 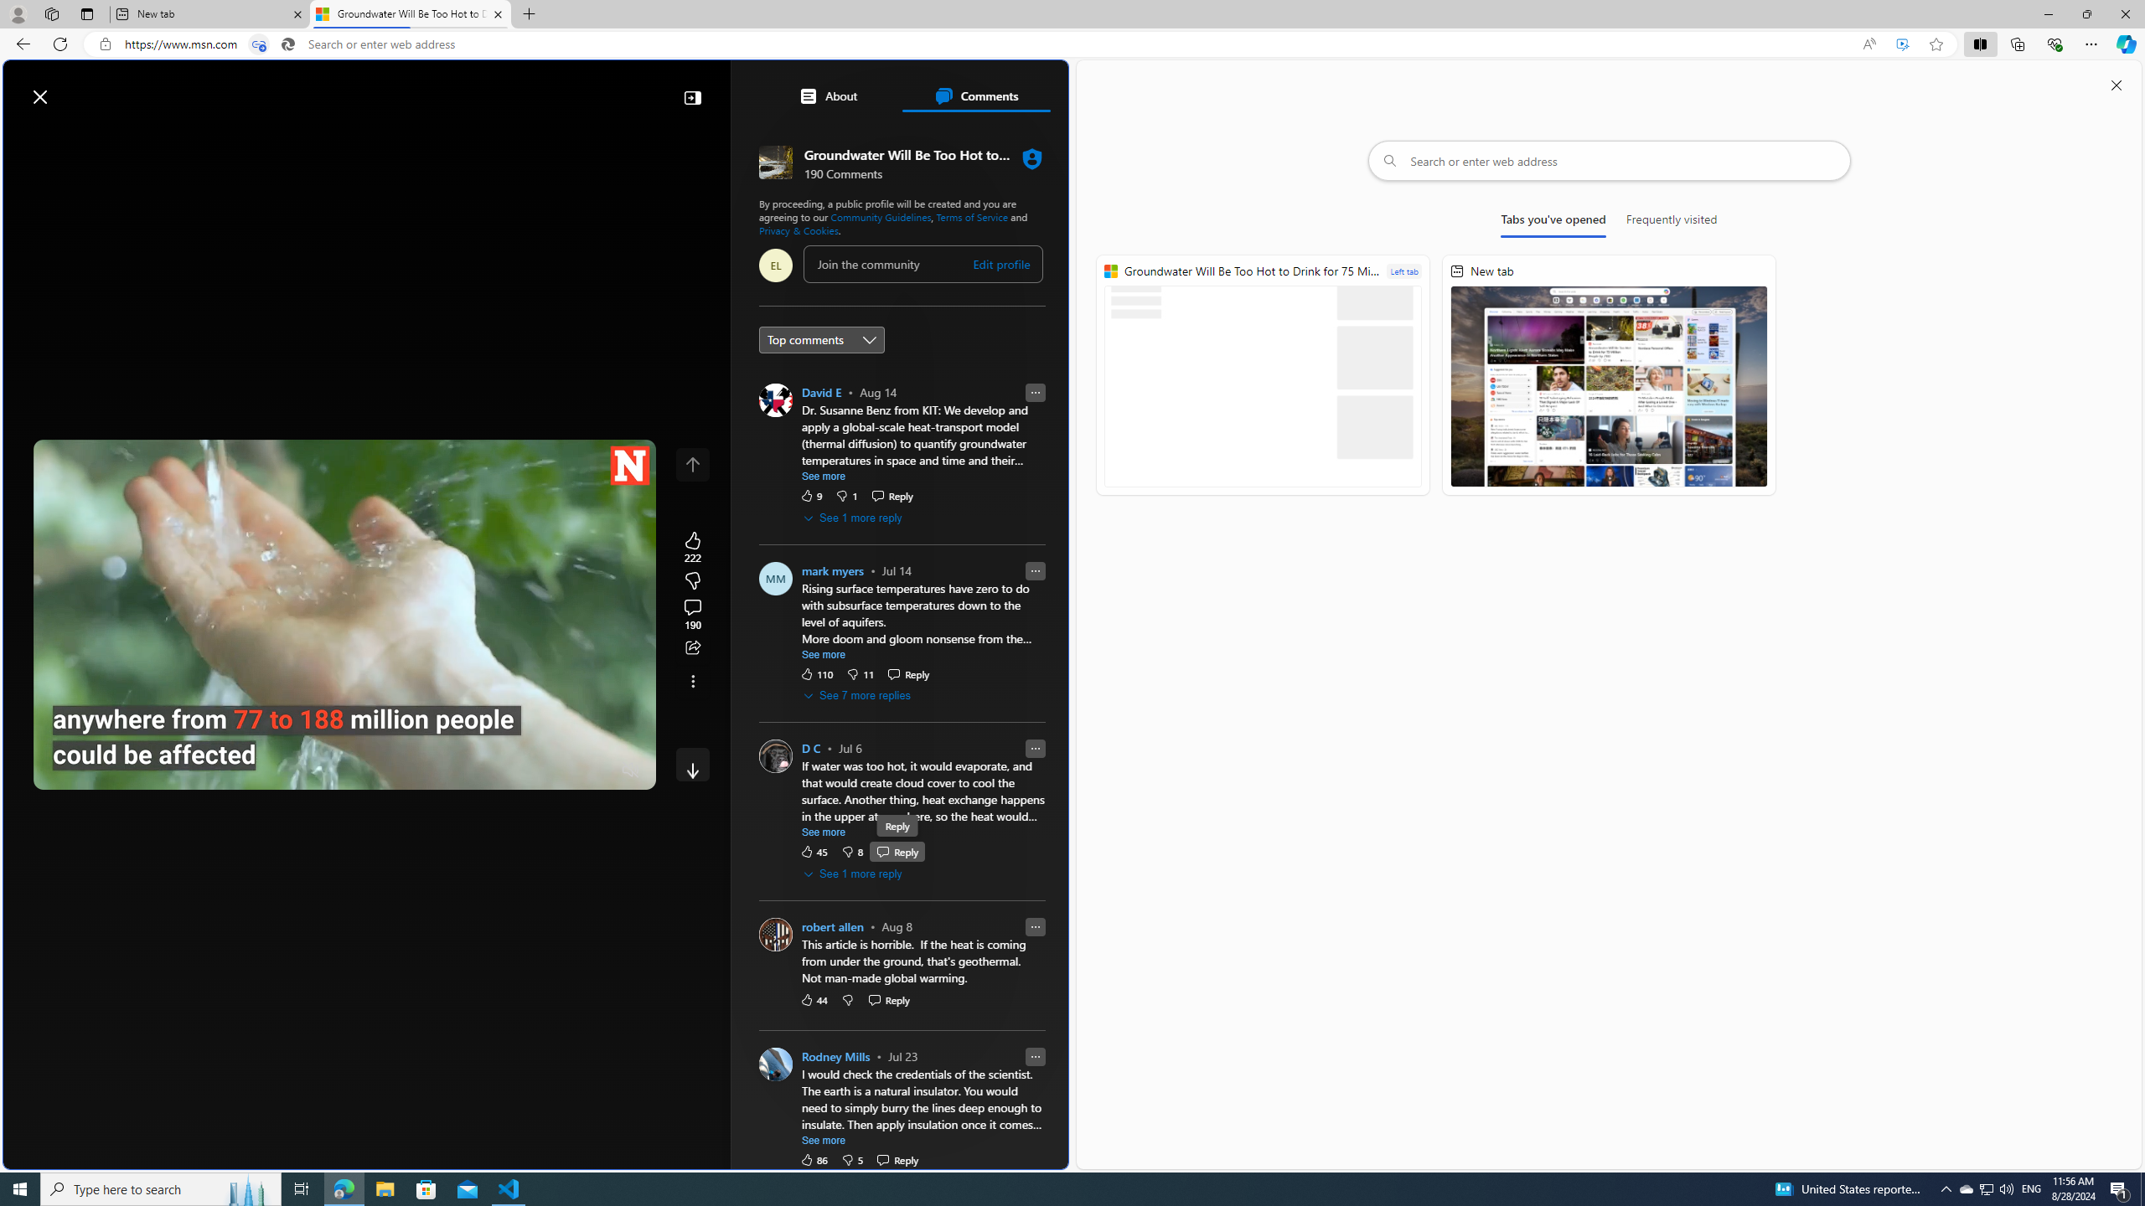 I want to click on Enter your search term, so click(x=540, y=89).